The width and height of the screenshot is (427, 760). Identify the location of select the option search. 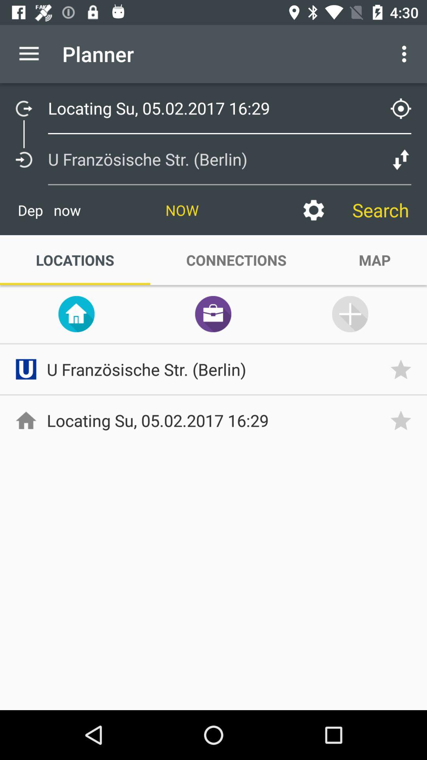
(380, 210).